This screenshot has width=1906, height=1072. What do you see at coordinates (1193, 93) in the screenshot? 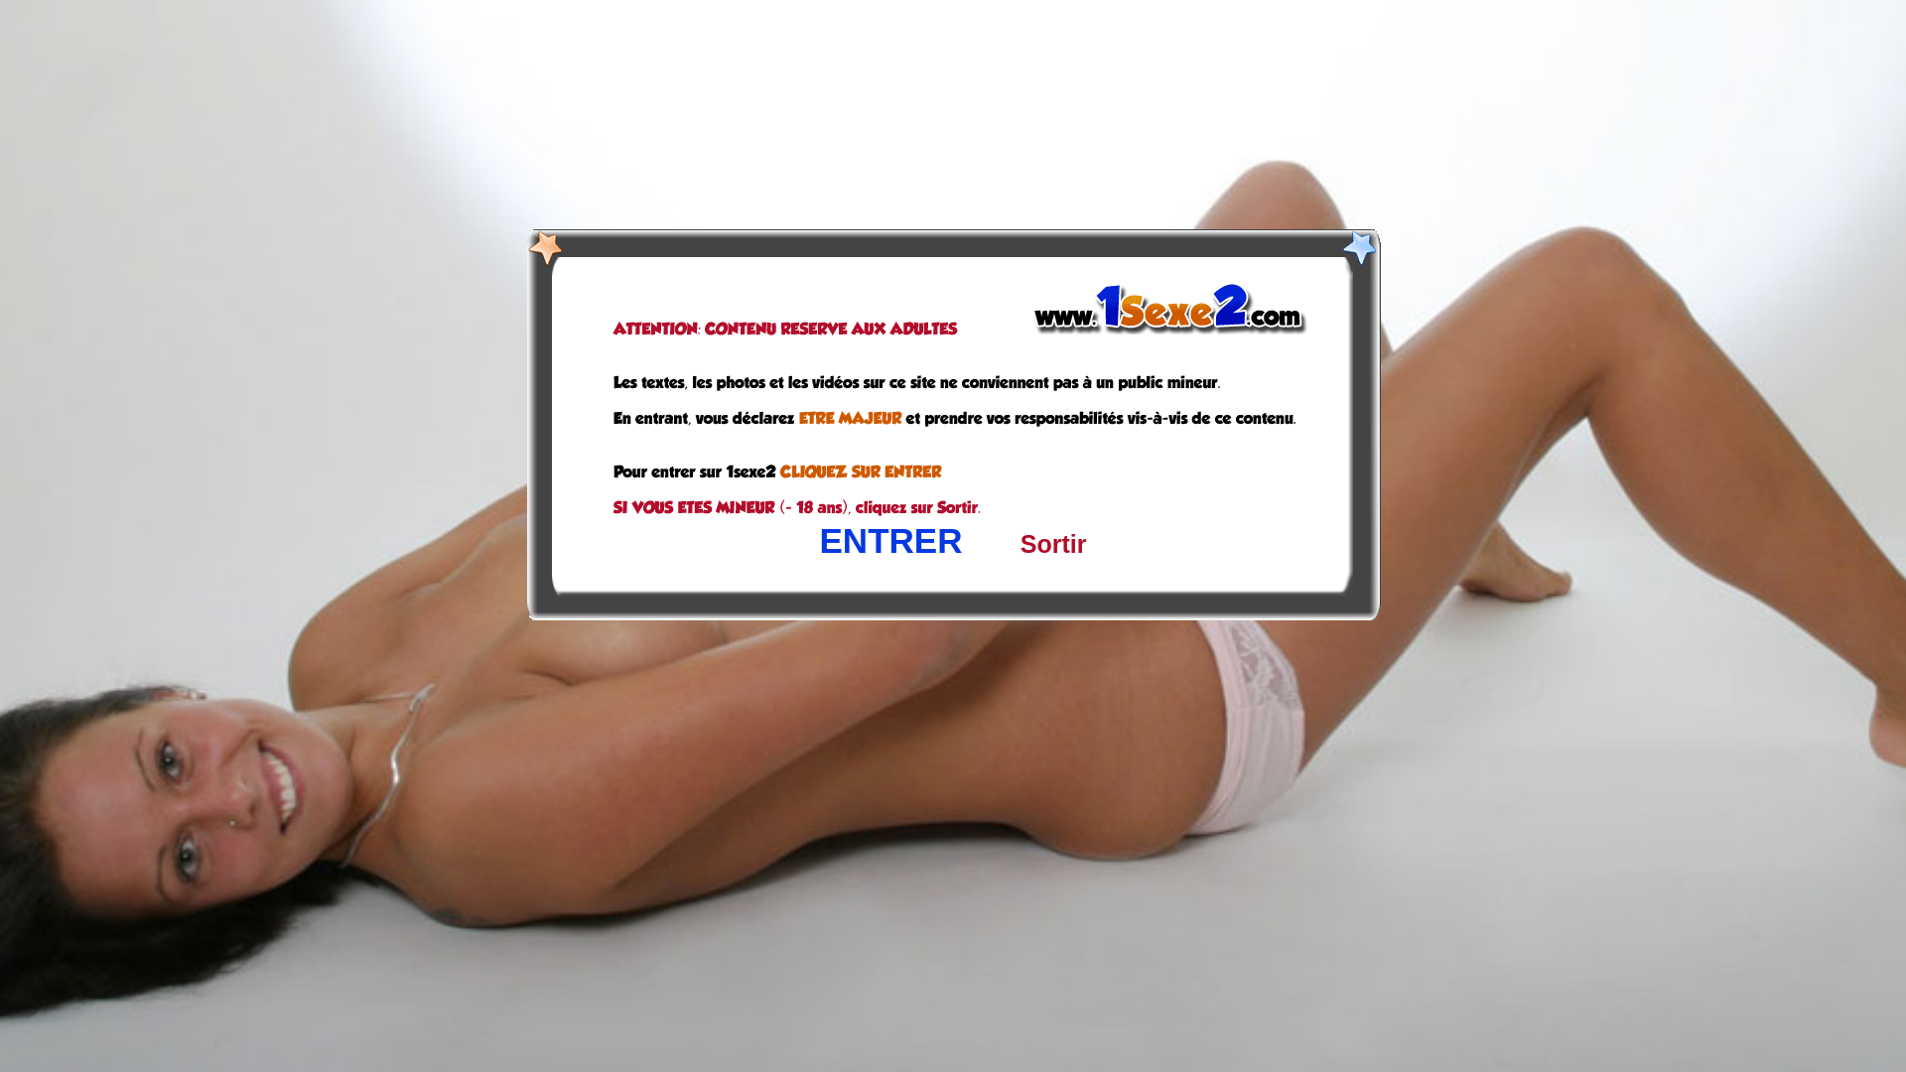
I see `Sites de Cul` at bounding box center [1193, 93].